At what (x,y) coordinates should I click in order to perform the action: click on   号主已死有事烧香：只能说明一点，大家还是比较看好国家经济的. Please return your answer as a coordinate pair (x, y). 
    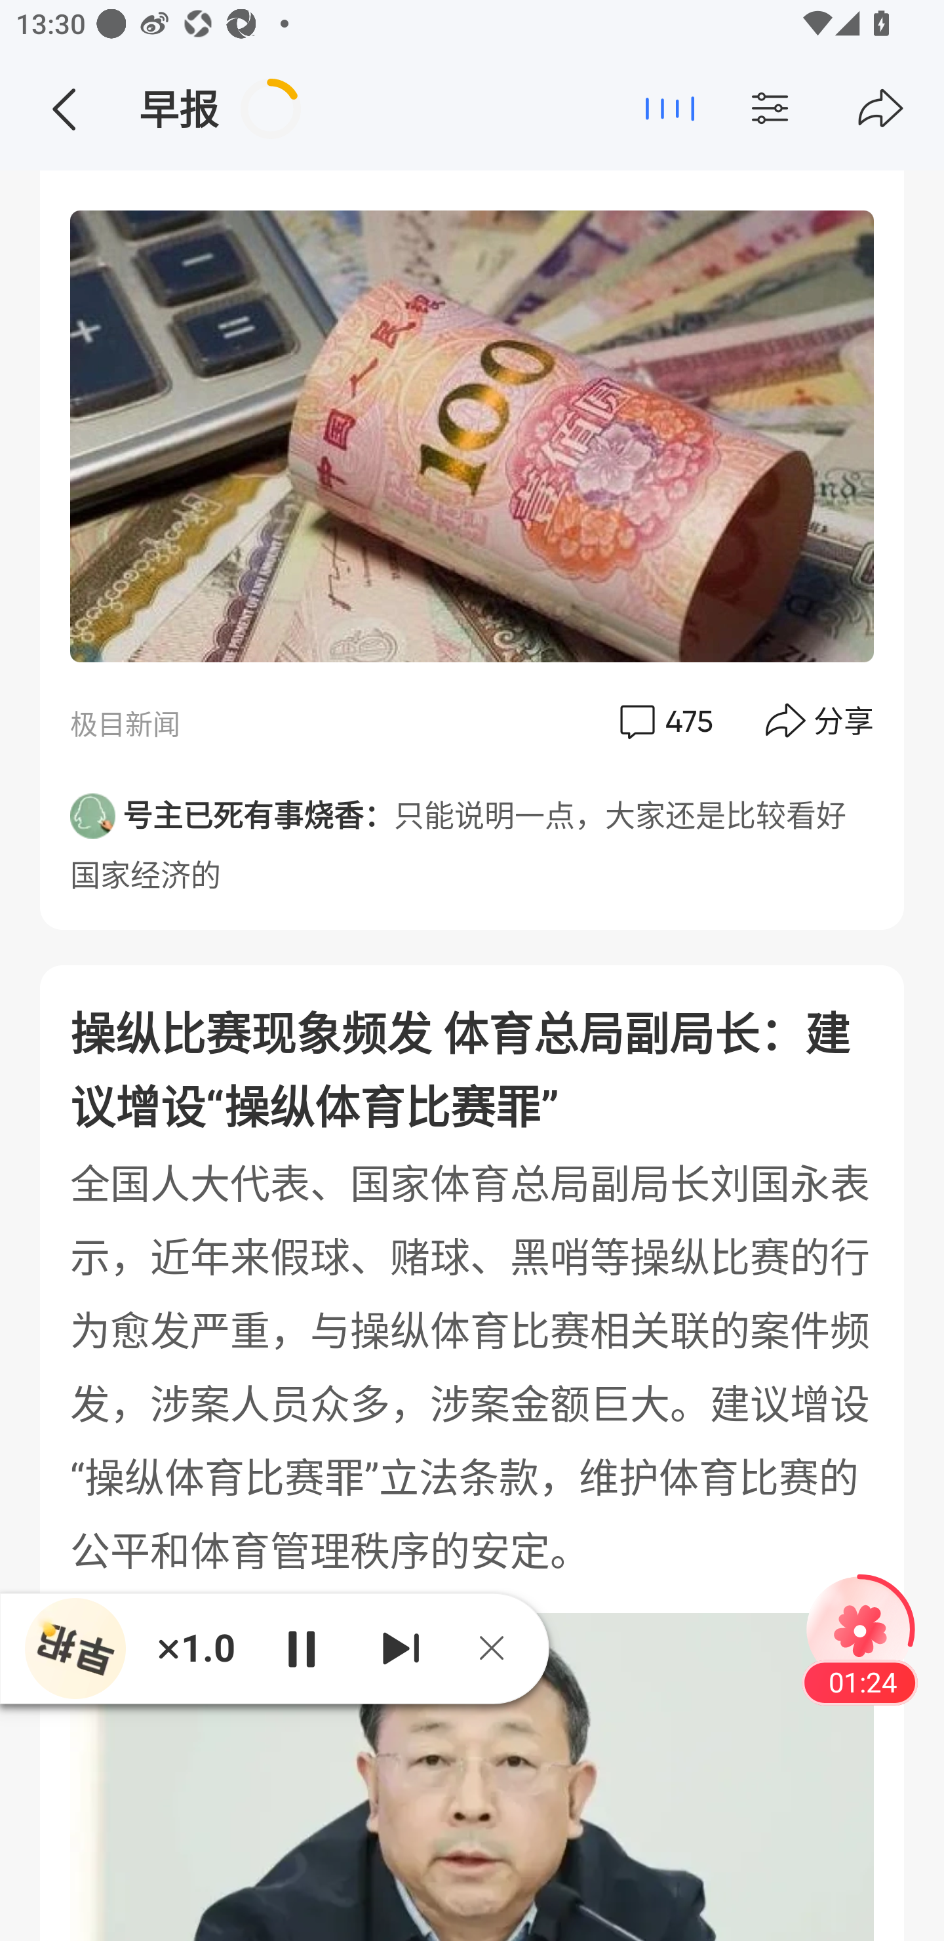
    Looking at the image, I should click on (472, 837).